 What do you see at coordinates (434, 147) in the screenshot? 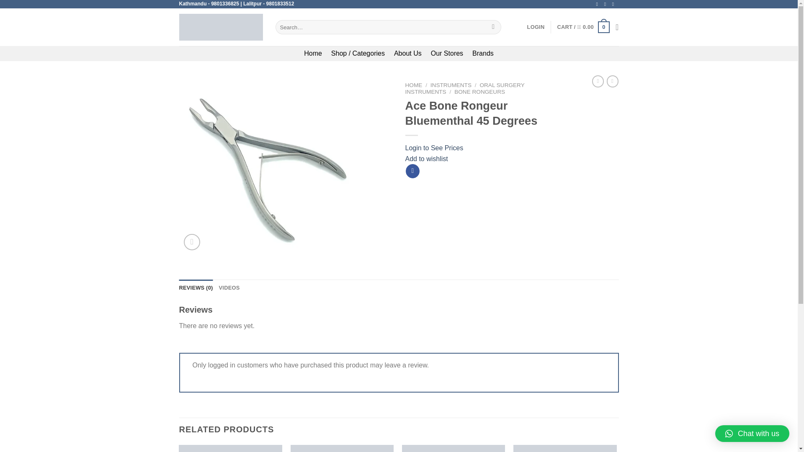
I see `Login to See Prices` at bounding box center [434, 147].